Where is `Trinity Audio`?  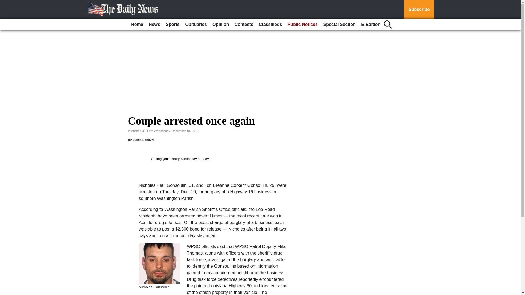
Trinity Audio is located at coordinates (179, 159).